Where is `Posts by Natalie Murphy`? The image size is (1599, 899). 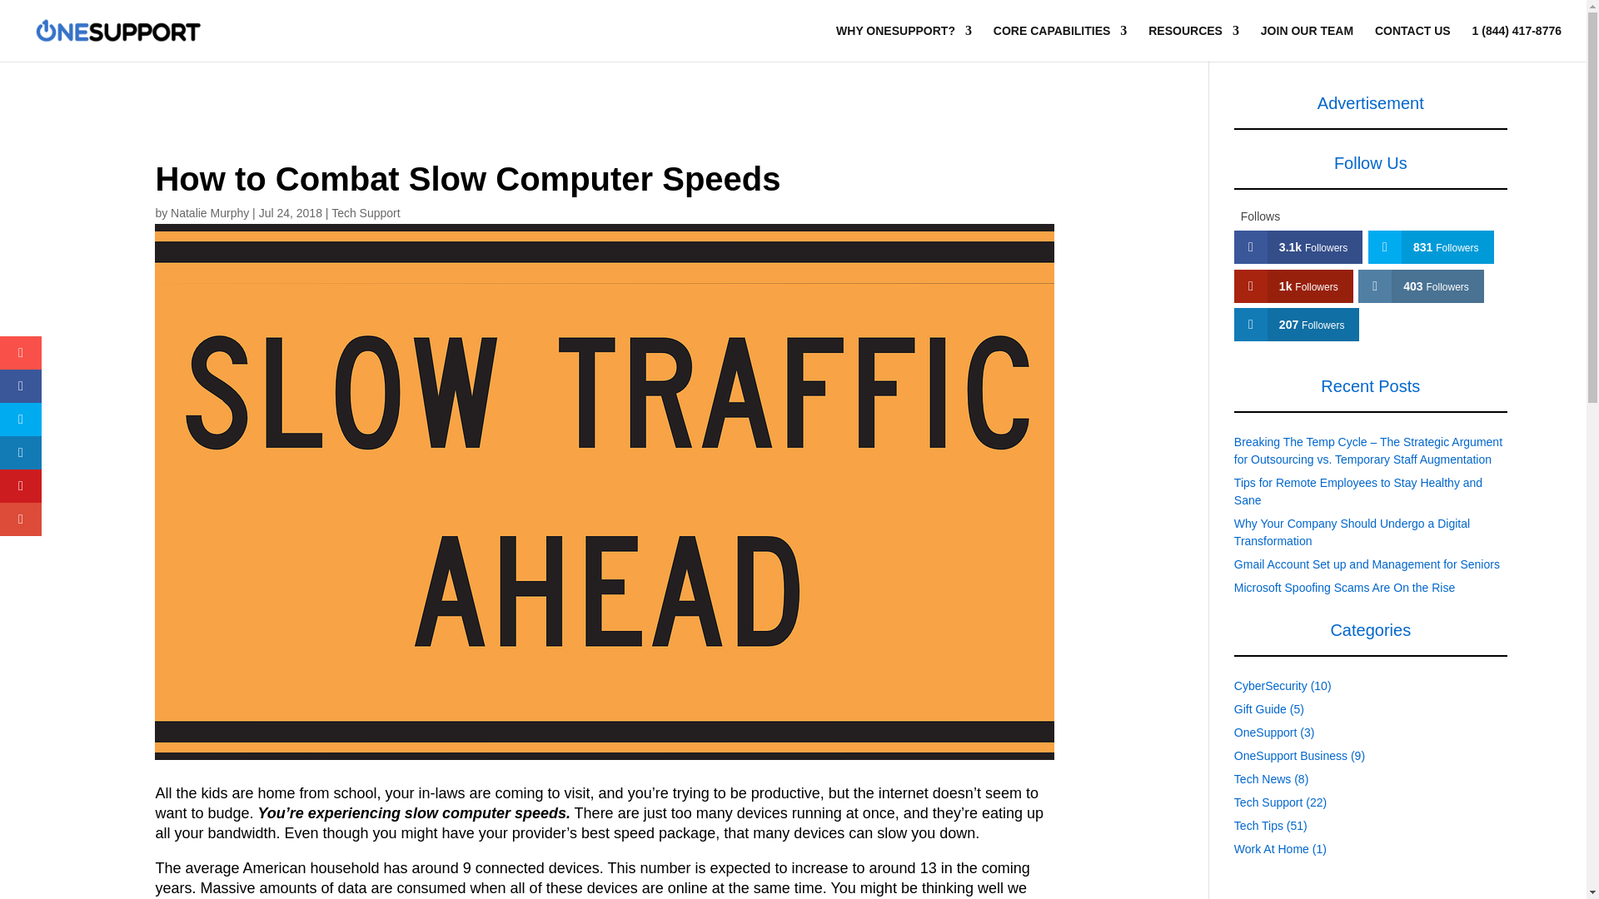
Posts by Natalie Murphy is located at coordinates (210, 213).